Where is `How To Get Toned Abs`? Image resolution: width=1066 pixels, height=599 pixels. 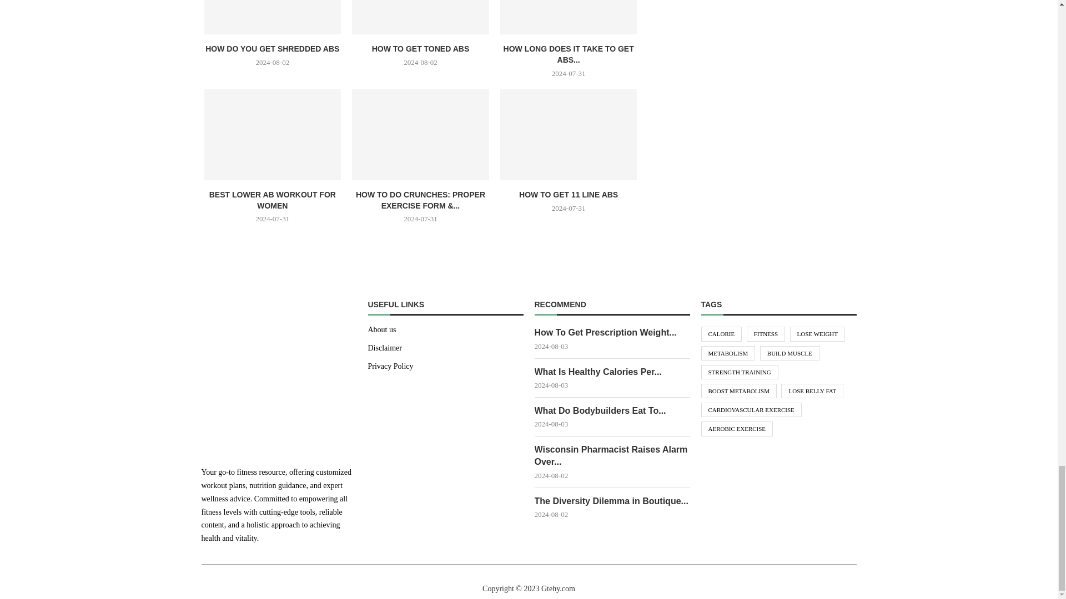 How To Get Toned Abs is located at coordinates (420, 17).